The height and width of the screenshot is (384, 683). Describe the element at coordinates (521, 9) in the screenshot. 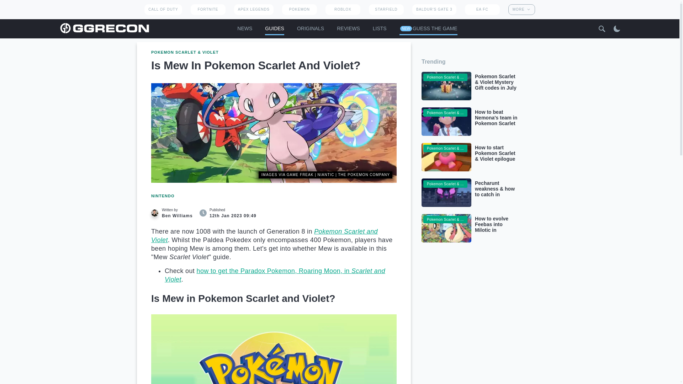

I see `MORE` at that location.